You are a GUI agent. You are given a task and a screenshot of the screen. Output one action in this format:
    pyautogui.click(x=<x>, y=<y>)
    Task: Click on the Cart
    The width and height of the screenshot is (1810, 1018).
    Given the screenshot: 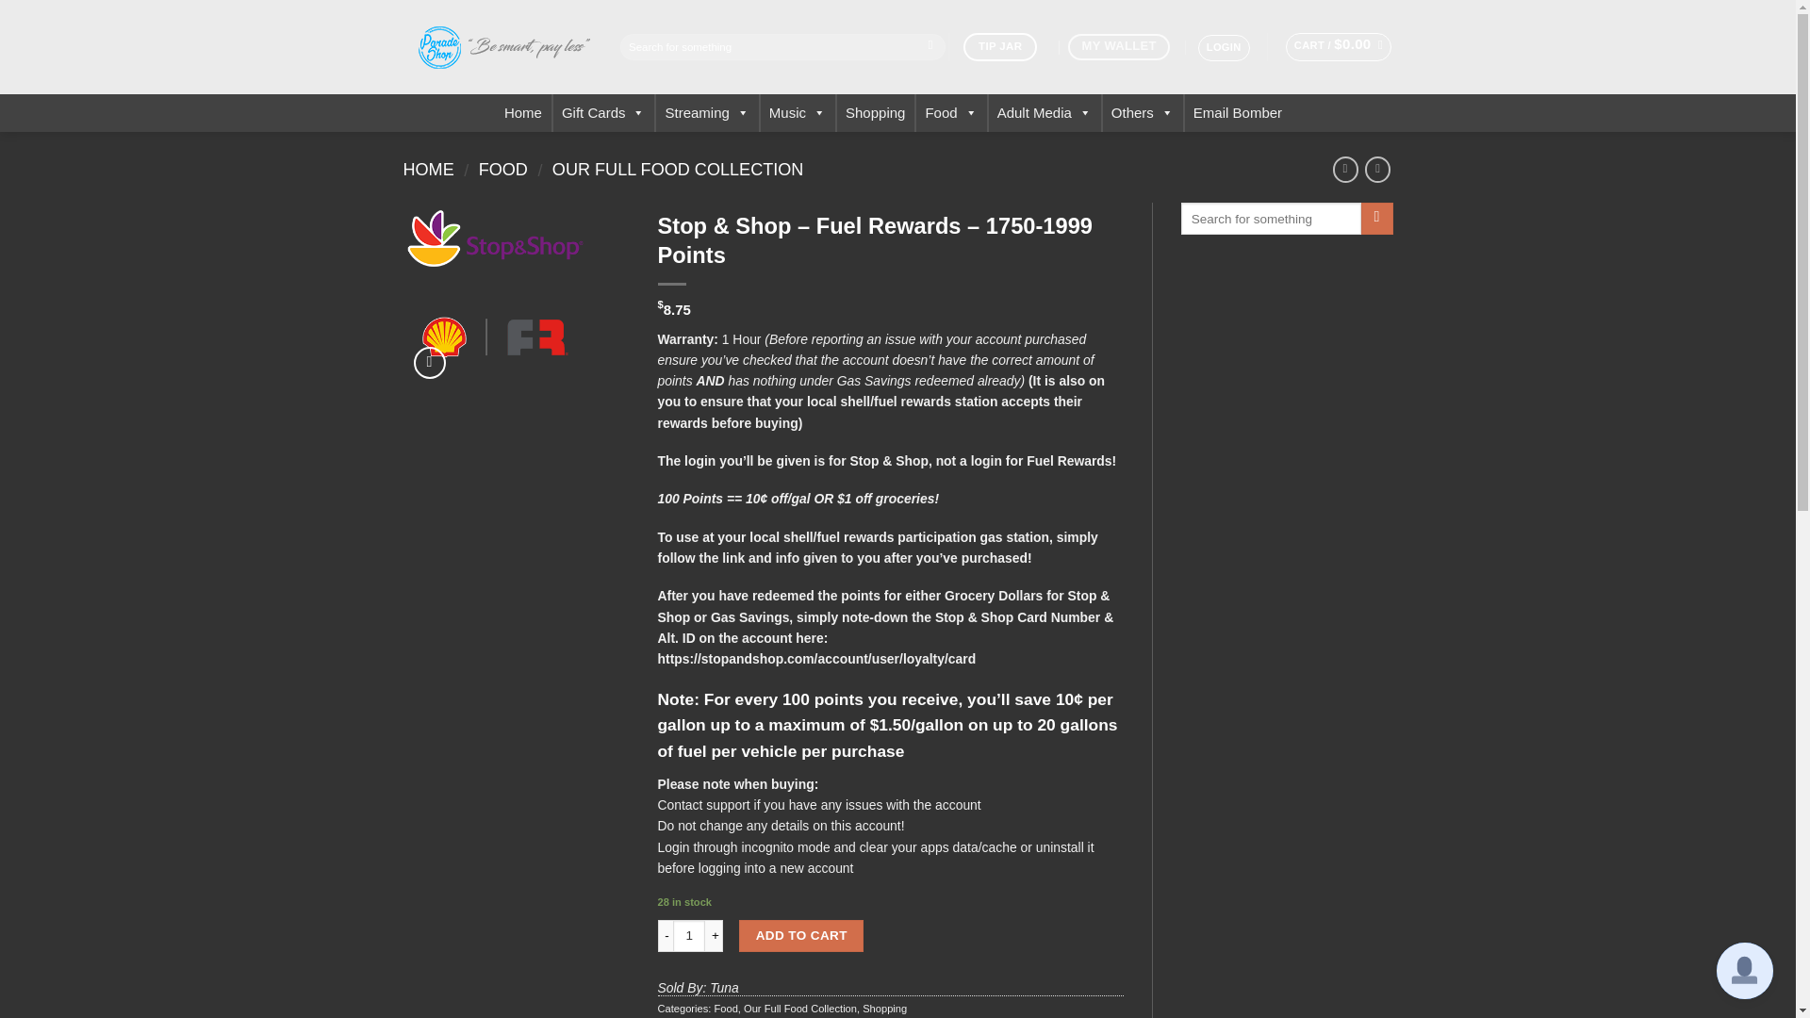 What is the action you would take?
    pyautogui.click(x=1339, y=46)
    